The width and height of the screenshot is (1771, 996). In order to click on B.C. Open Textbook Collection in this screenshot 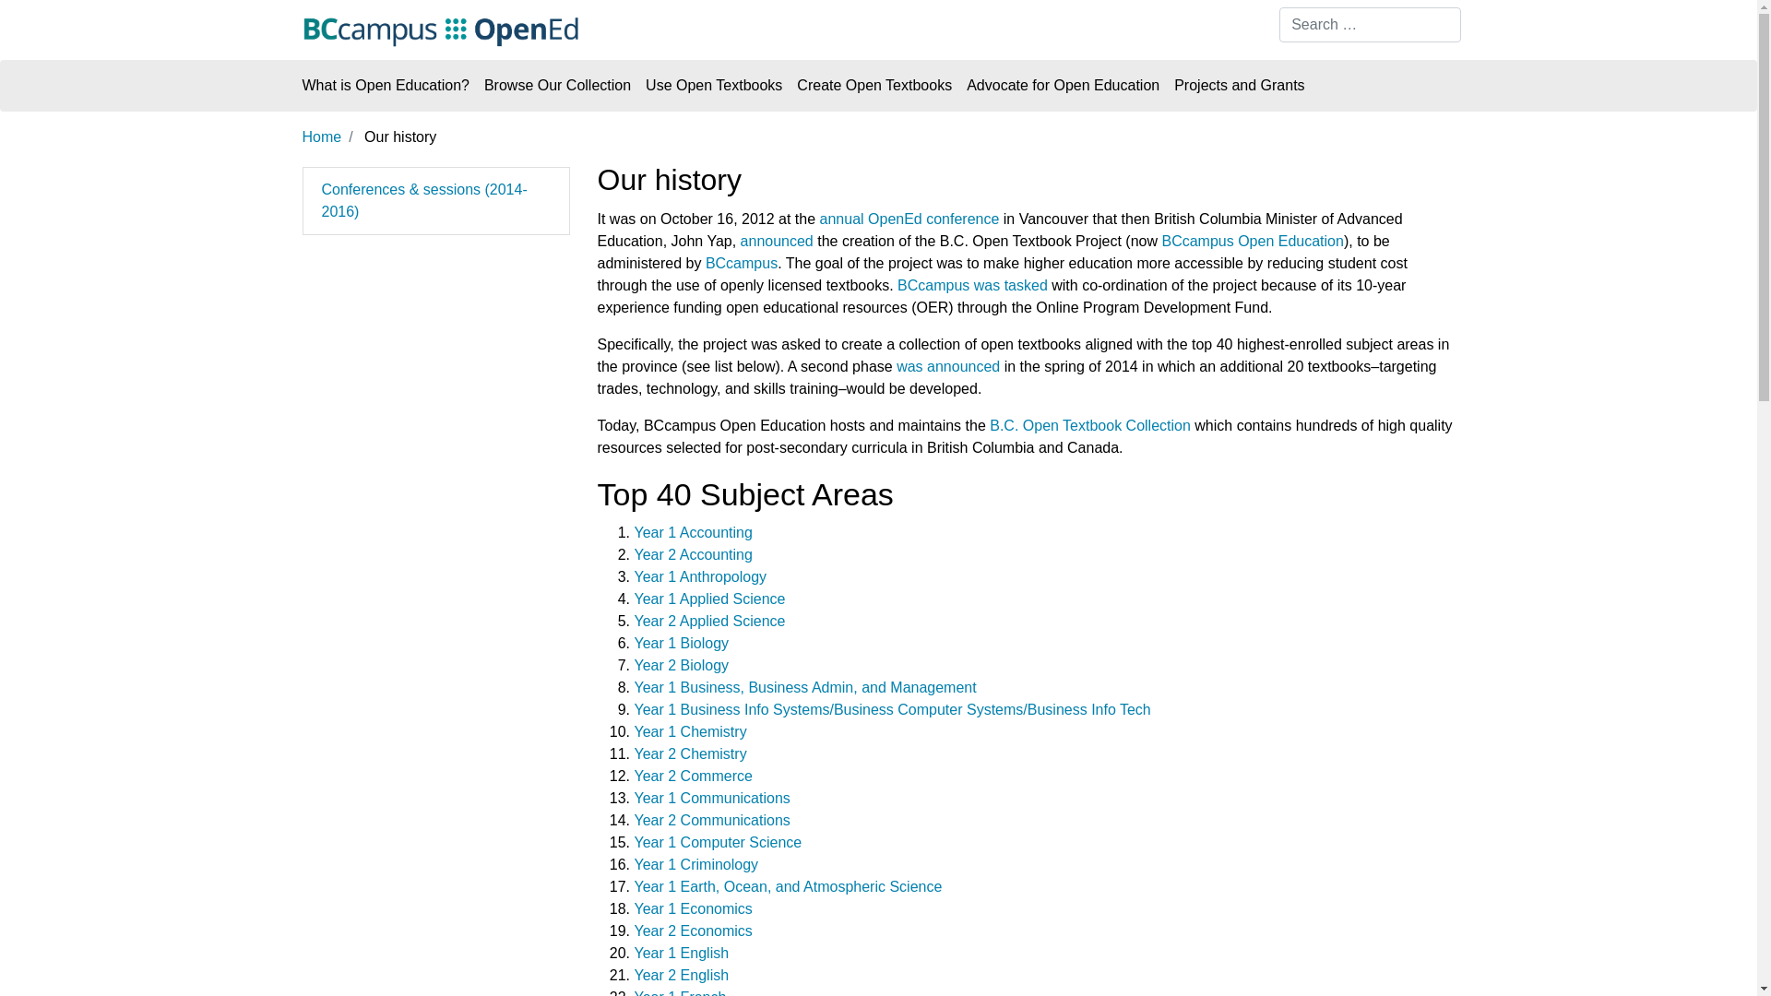, I will do `click(1090, 426)`.